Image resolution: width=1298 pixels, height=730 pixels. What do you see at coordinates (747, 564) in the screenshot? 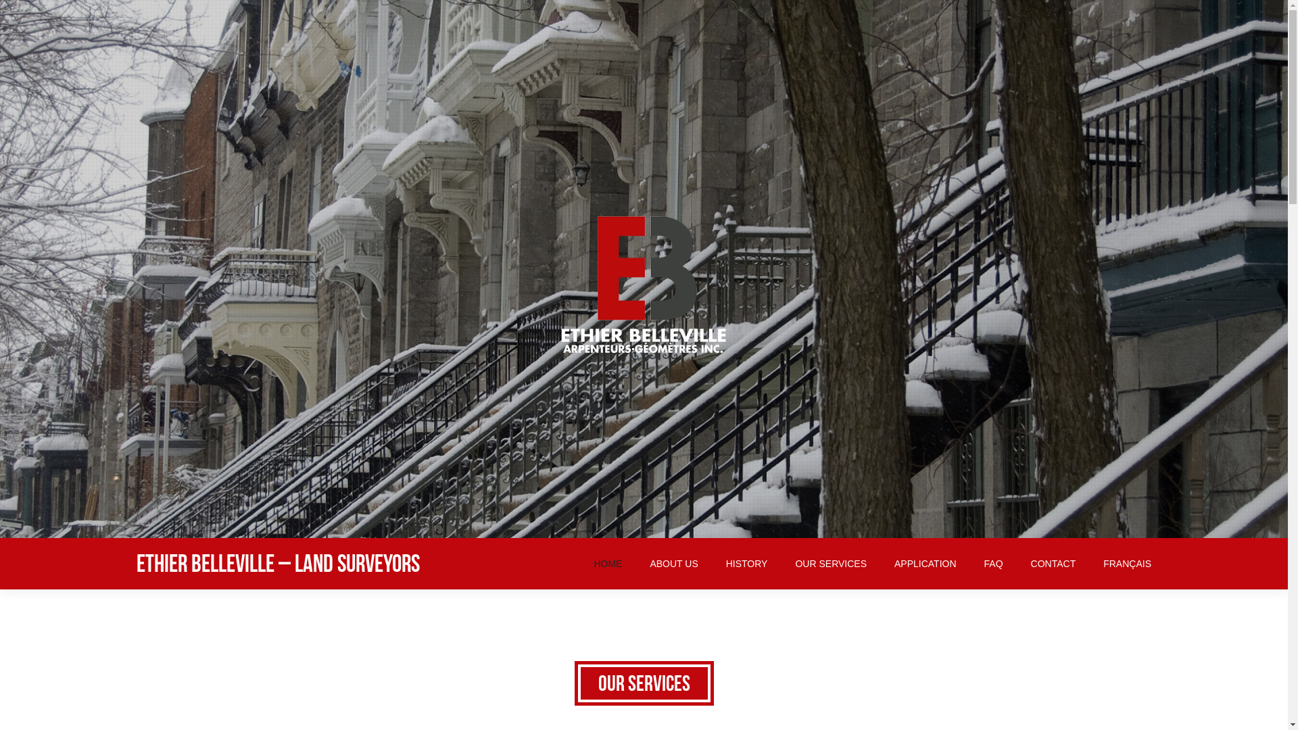
I see `HISTORY` at bounding box center [747, 564].